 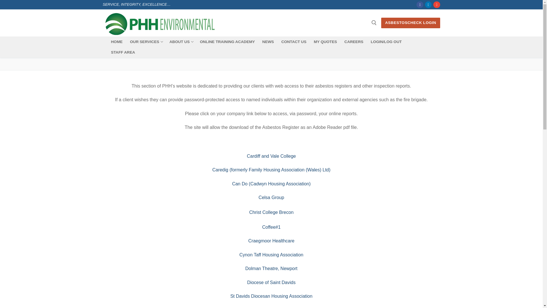 I want to click on Facebook, so click(x=420, y=5).